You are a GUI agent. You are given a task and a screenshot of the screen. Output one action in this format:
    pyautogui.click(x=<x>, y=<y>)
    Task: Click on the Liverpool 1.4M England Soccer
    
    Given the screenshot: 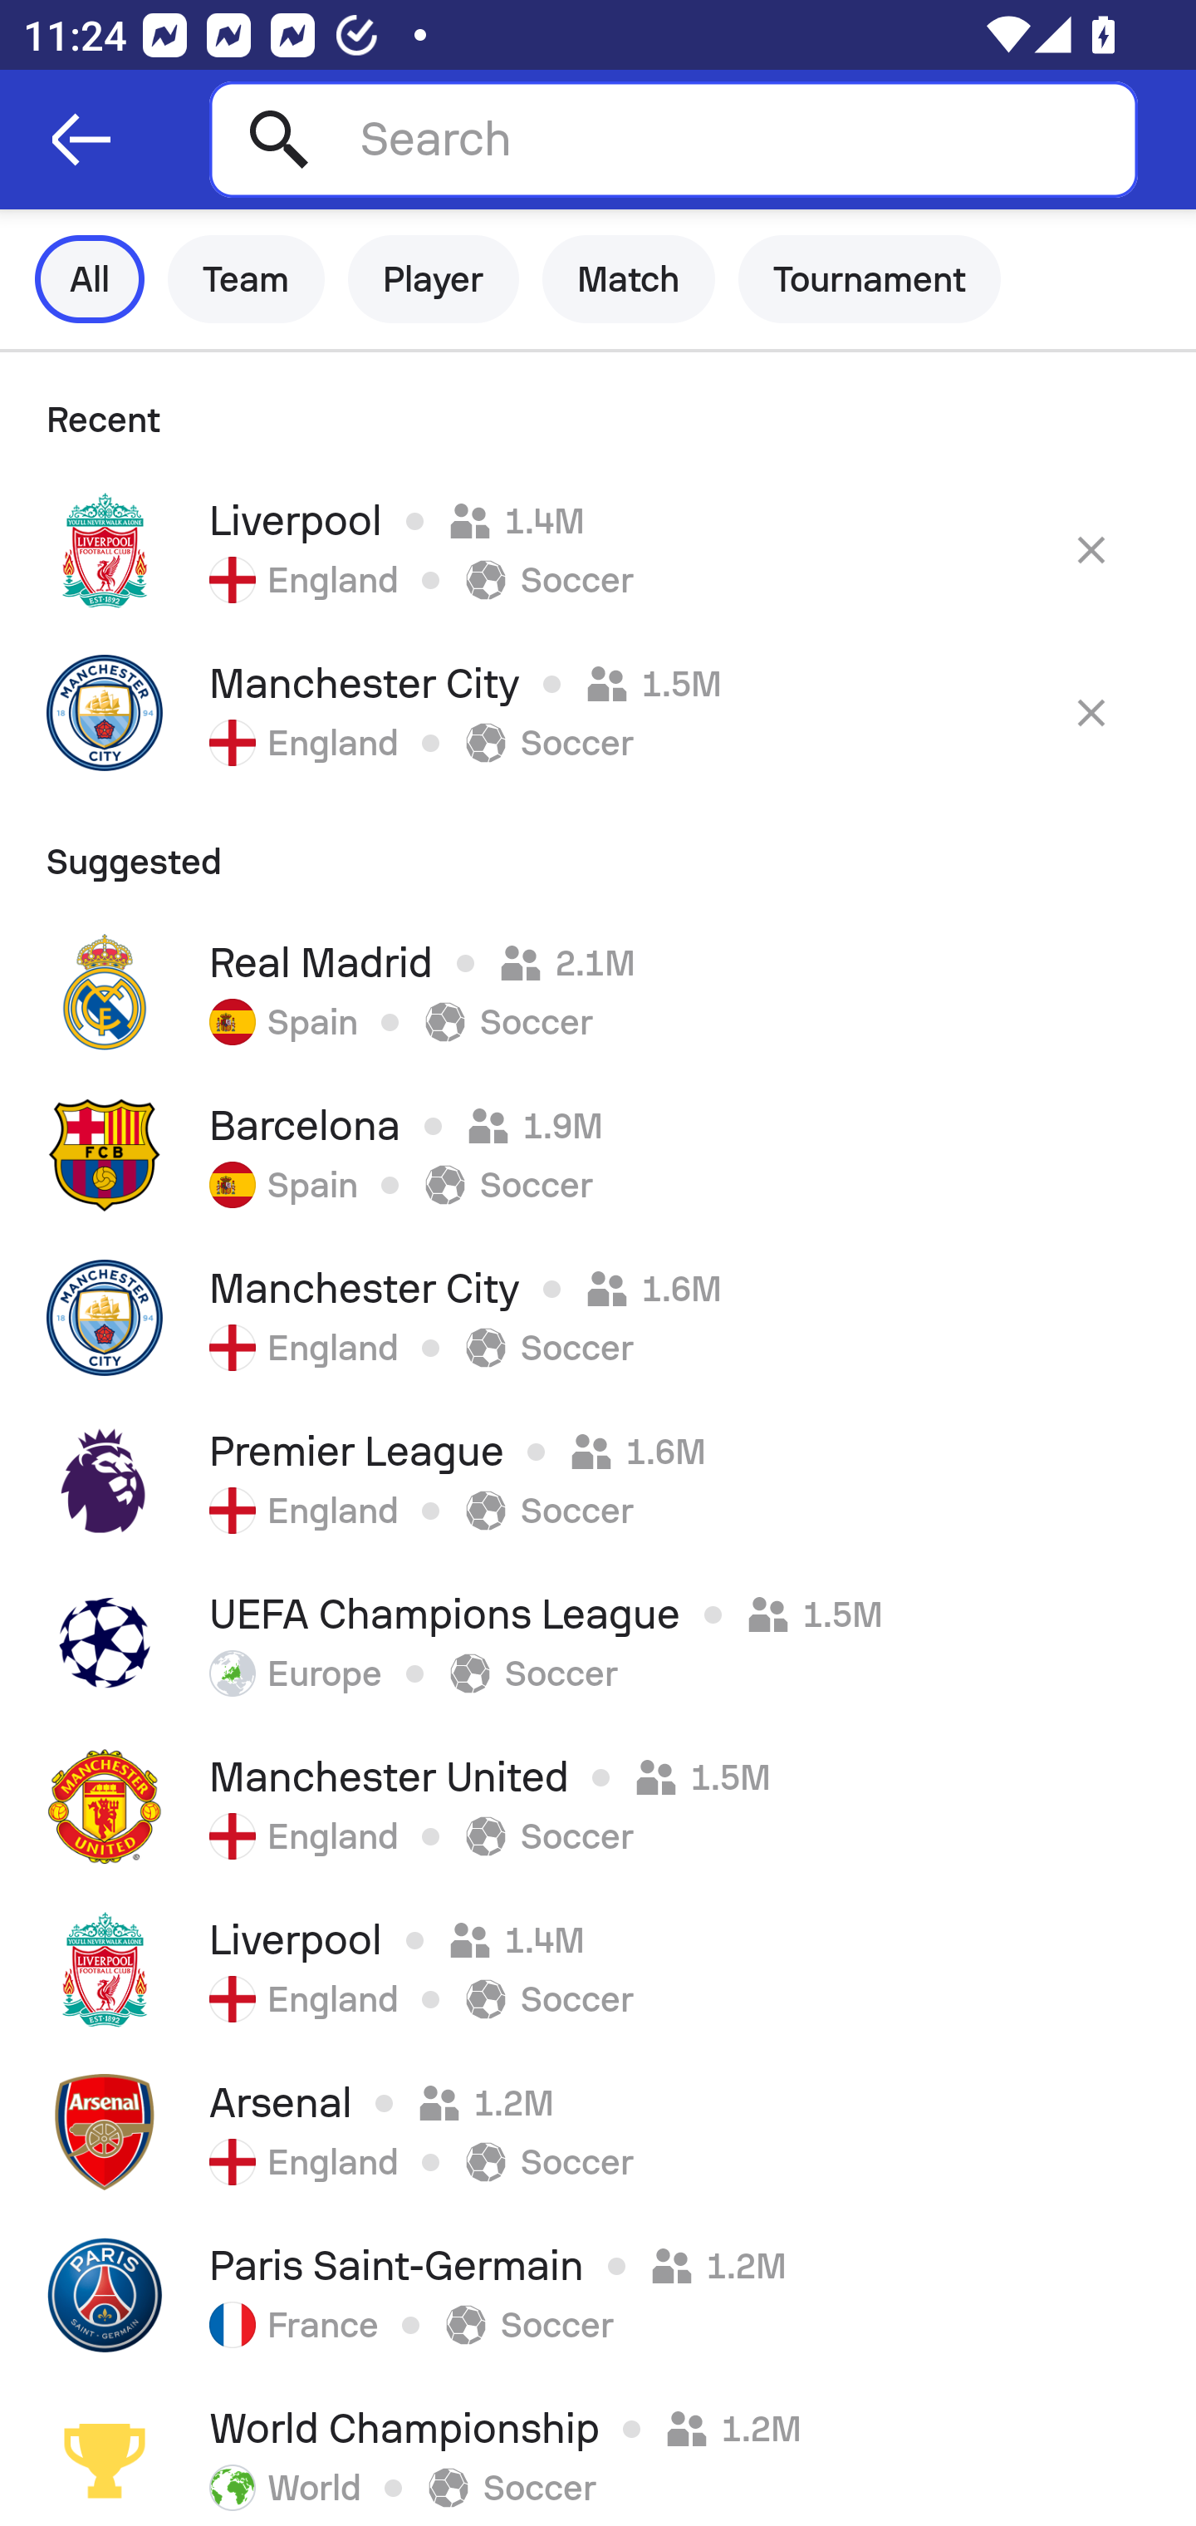 What is the action you would take?
    pyautogui.click(x=598, y=550)
    